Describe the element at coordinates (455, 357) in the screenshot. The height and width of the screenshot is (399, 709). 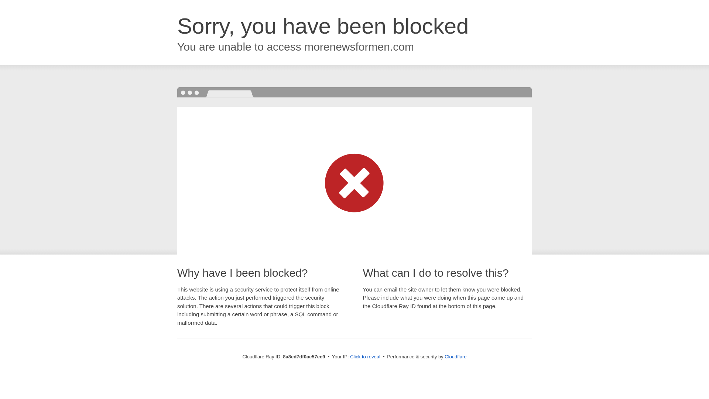
I see `Cloudflare` at that location.